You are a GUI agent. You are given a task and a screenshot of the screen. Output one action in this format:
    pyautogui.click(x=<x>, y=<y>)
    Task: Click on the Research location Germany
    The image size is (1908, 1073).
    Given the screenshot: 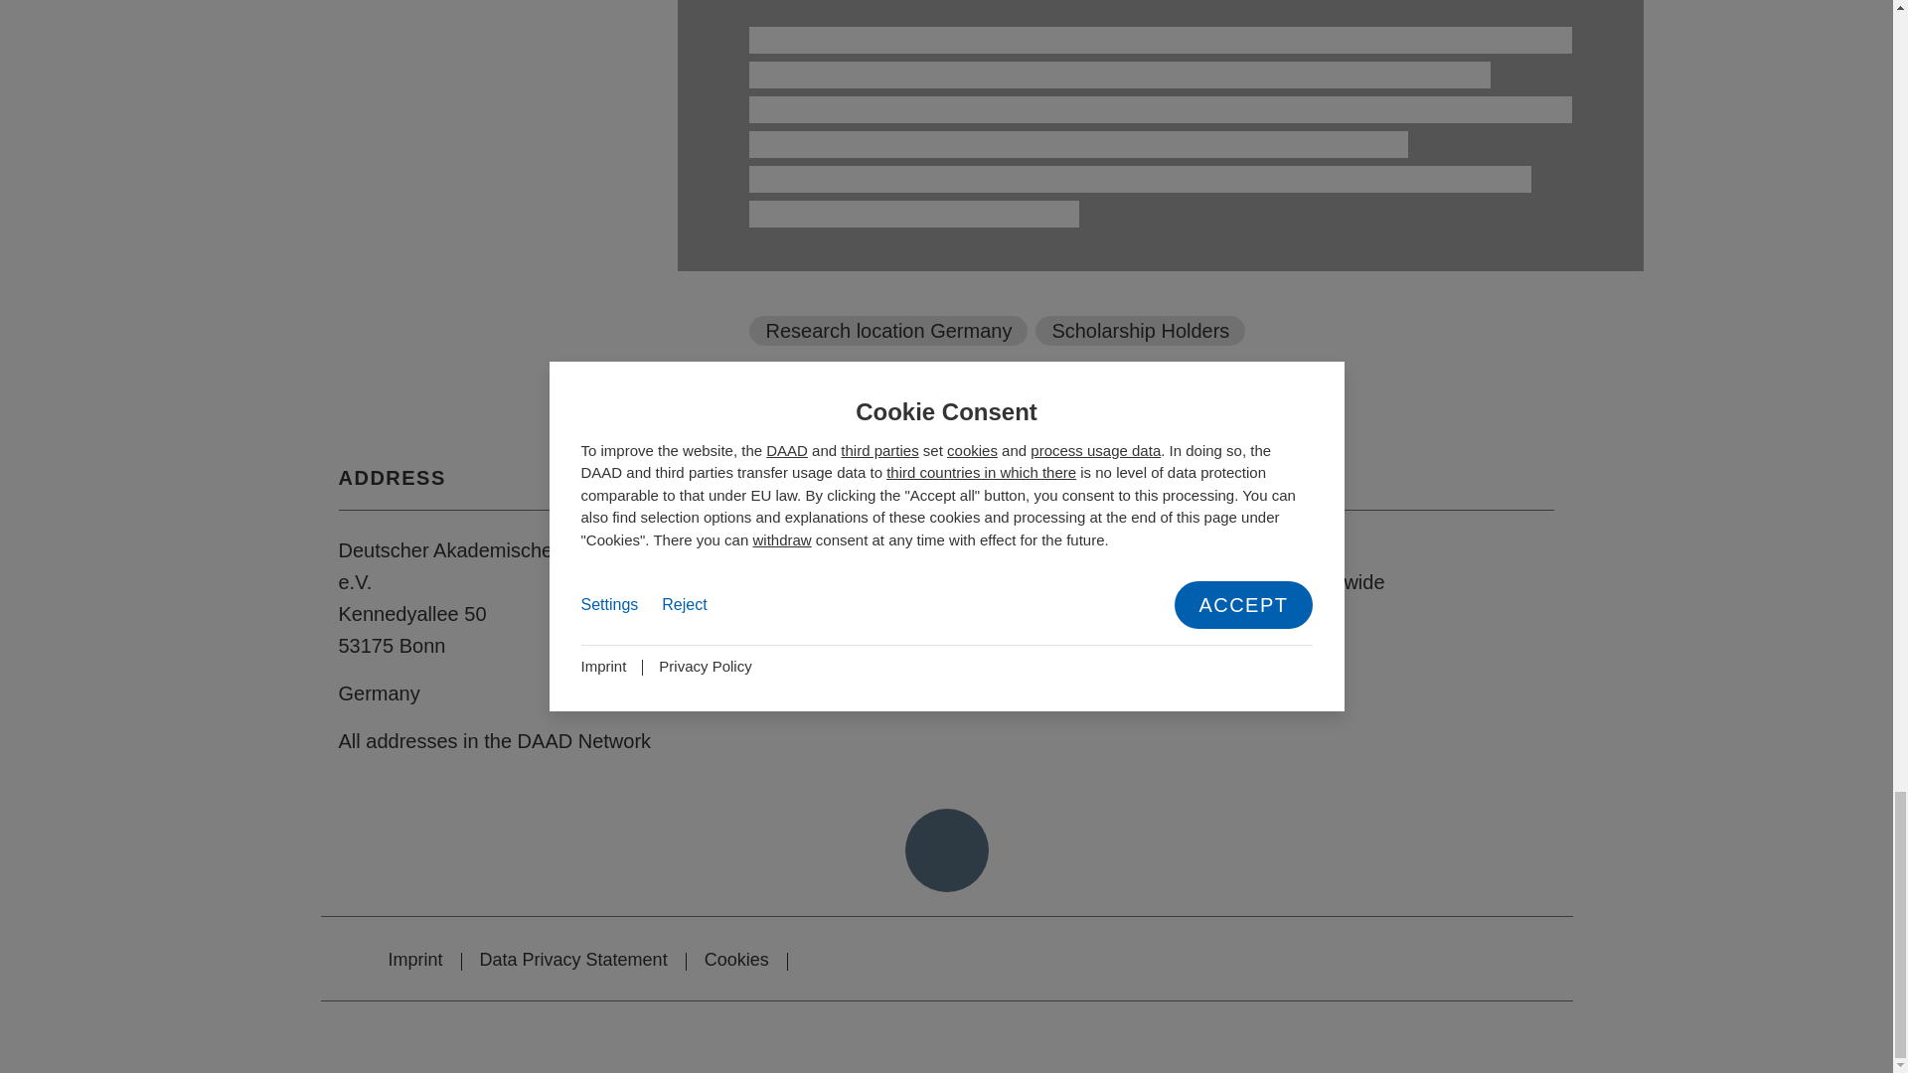 What is the action you would take?
    pyautogui.click(x=888, y=330)
    